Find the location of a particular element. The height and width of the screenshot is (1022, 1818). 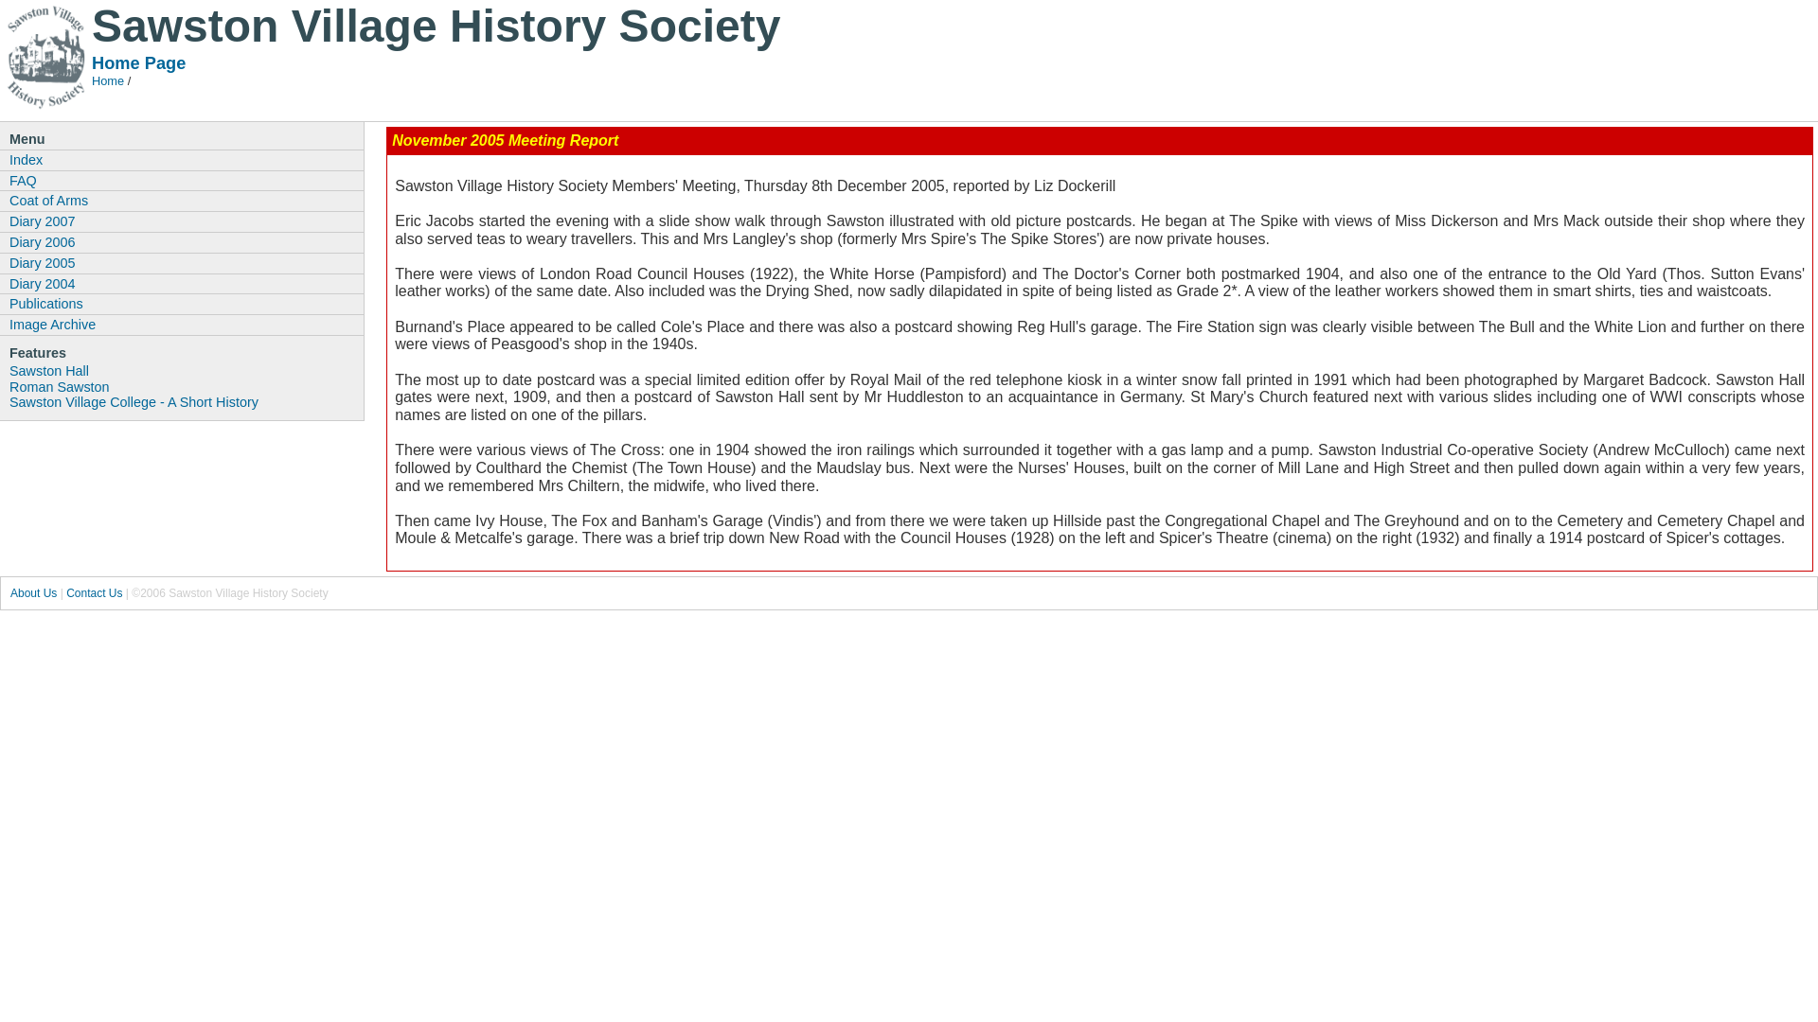

Diary 2006 is located at coordinates (182, 242).